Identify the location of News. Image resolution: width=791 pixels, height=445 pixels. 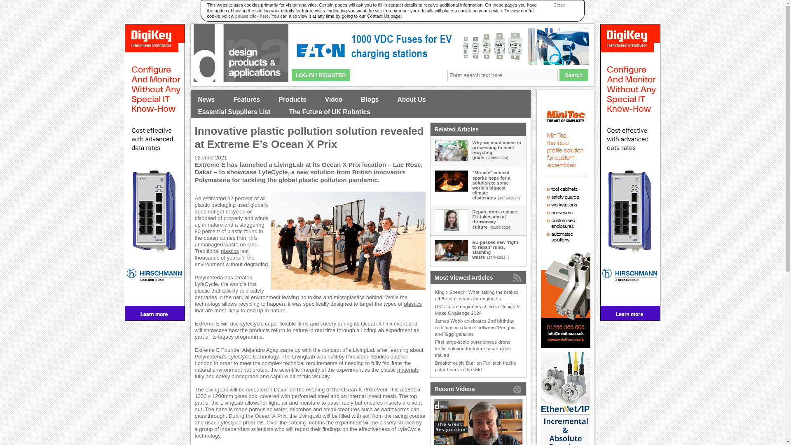
(206, 100).